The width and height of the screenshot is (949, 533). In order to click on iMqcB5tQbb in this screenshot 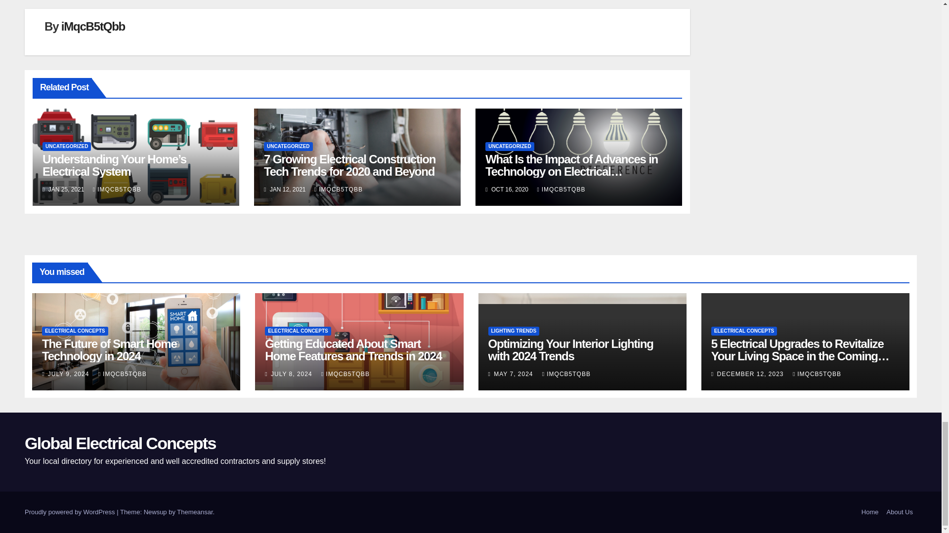, I will do `click(93, 26)`.